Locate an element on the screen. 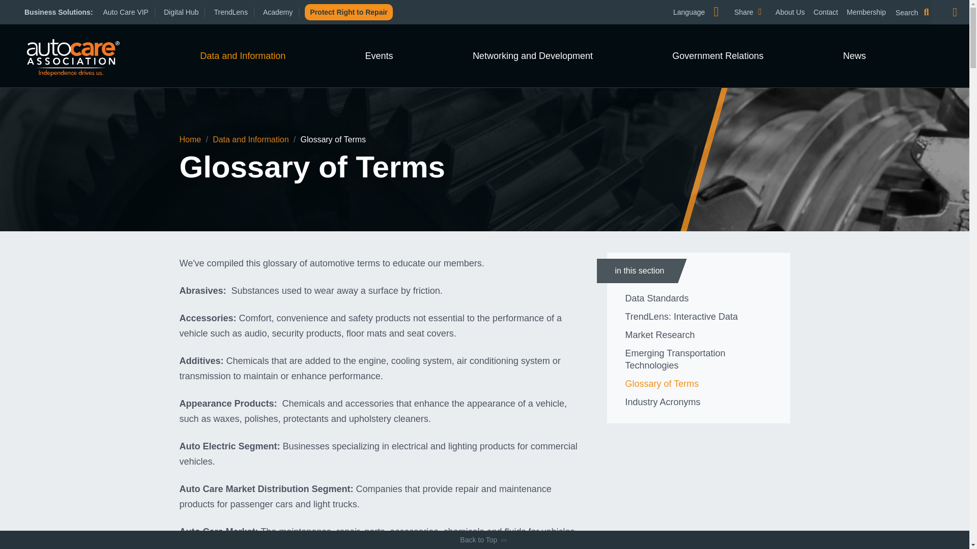  Academy is located at coordinates (826, 12).